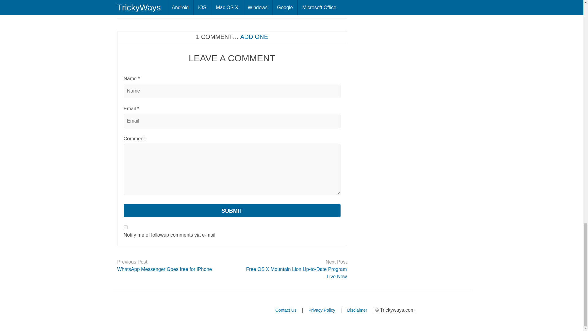 The image size is (588, 331). Describe the element at coordinates (254, 37) in the screenshot. I see `ADD ONE` at that location.